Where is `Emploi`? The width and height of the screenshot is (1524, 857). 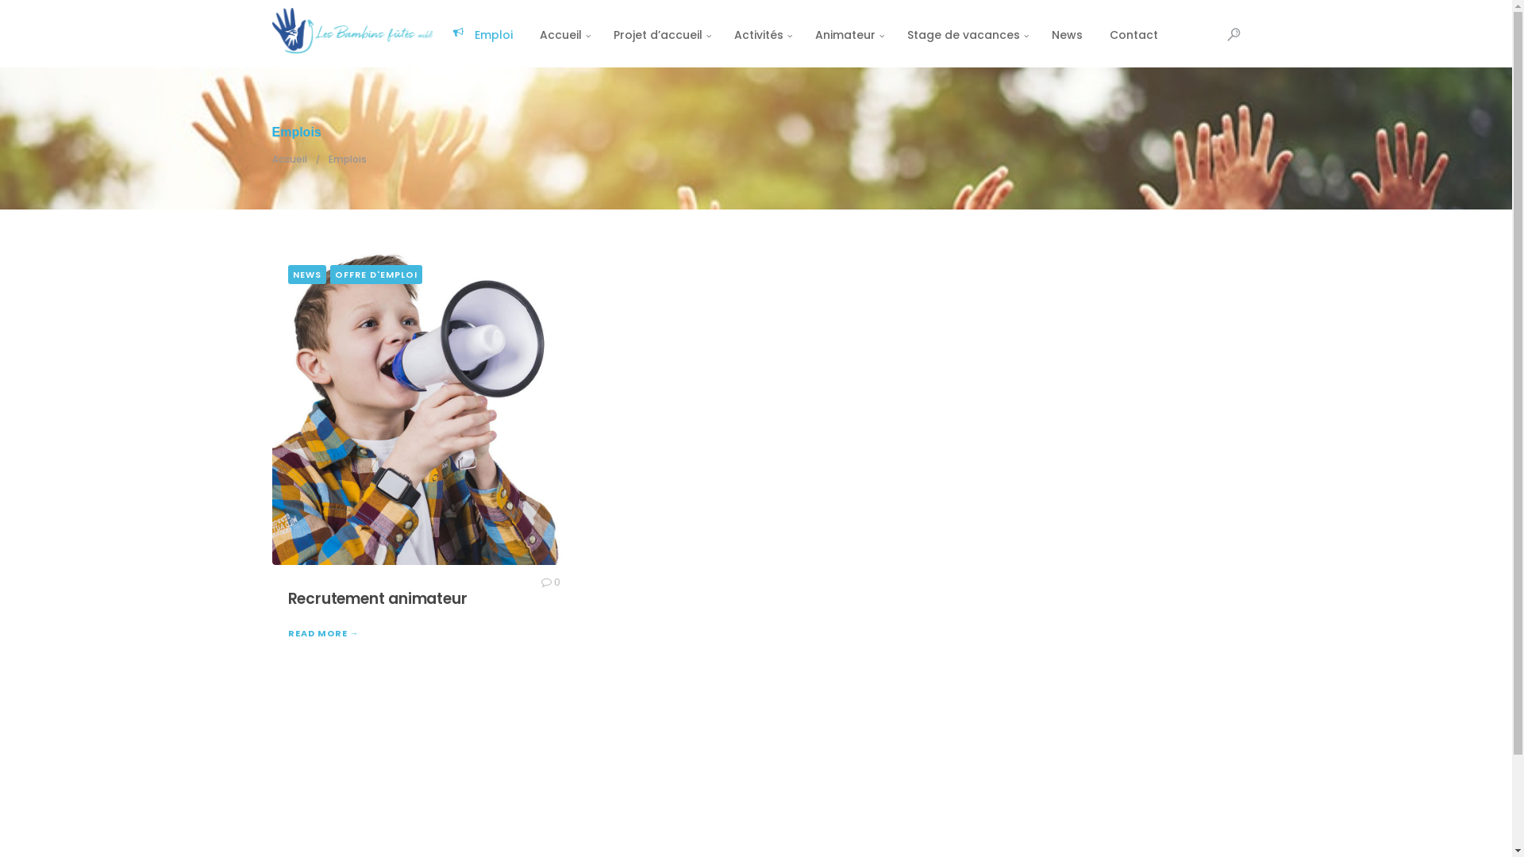
Emploi is located at coordinates (483, 33).